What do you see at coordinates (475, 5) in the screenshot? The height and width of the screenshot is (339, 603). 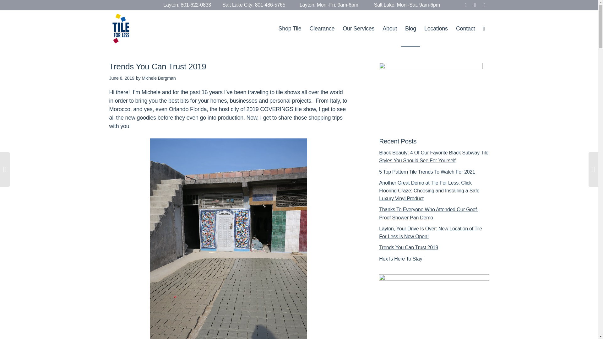 I see `Youtube` at bounding box center [475, 5].